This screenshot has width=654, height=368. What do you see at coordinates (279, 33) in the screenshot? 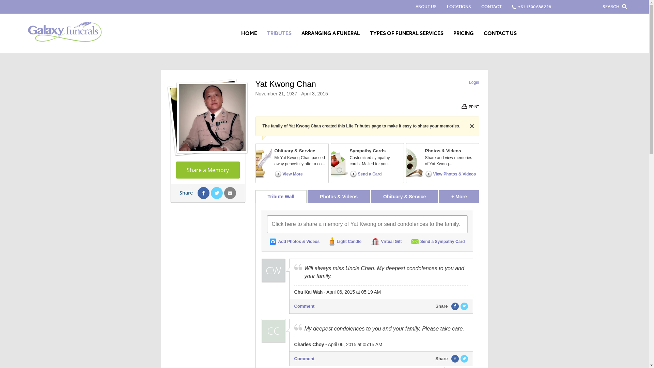
I see `TRIBUTES` at bounding box center [279, 33].